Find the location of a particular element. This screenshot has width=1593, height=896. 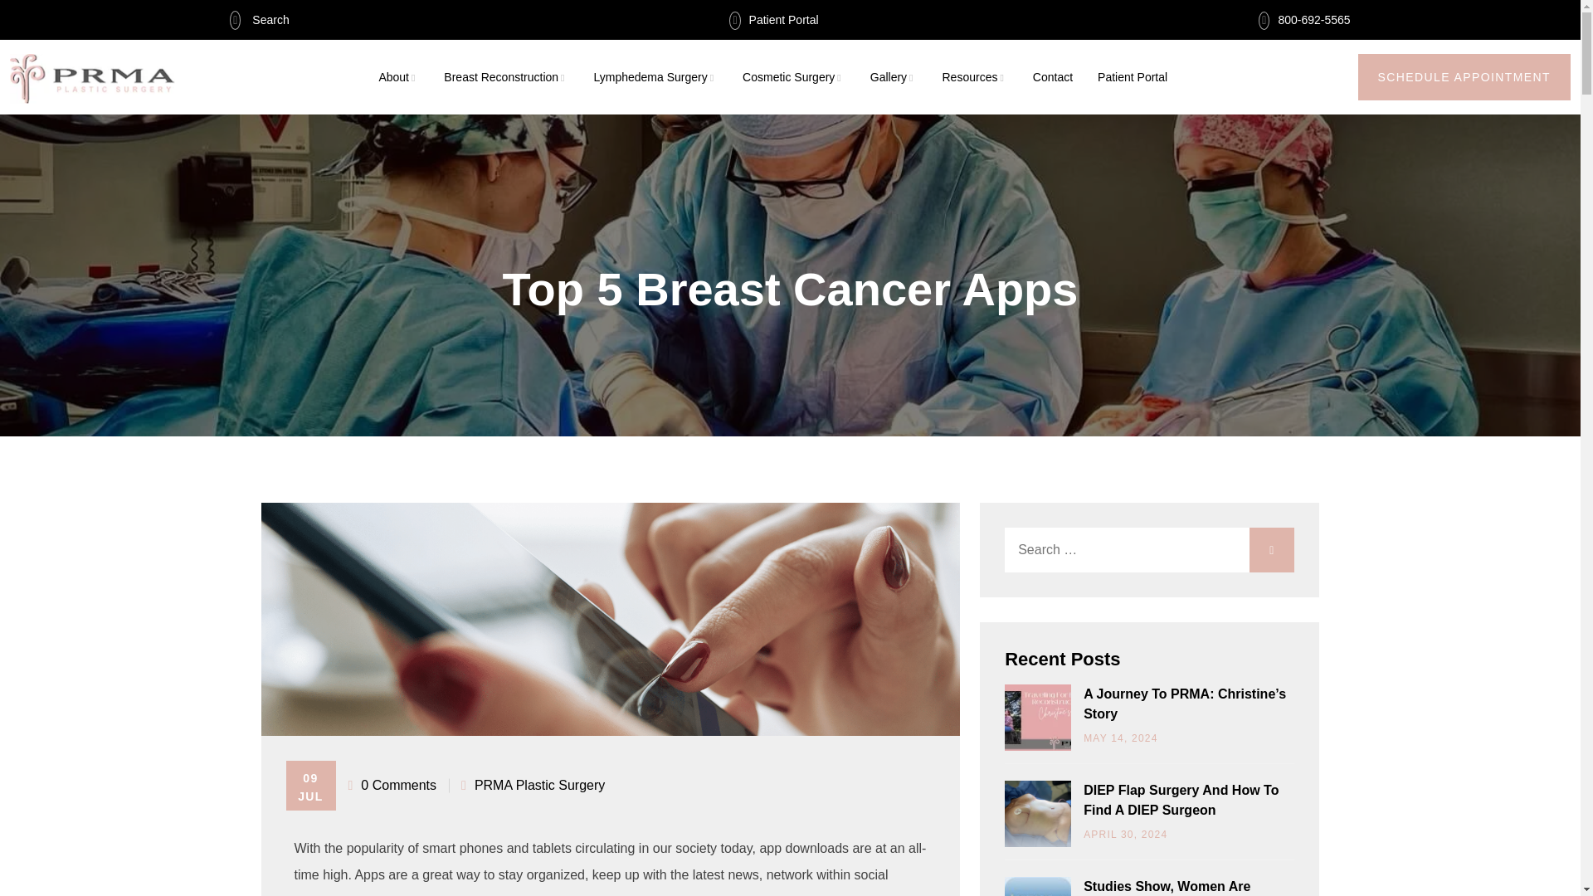

Patient Portal is located at coordinates (773, 20).